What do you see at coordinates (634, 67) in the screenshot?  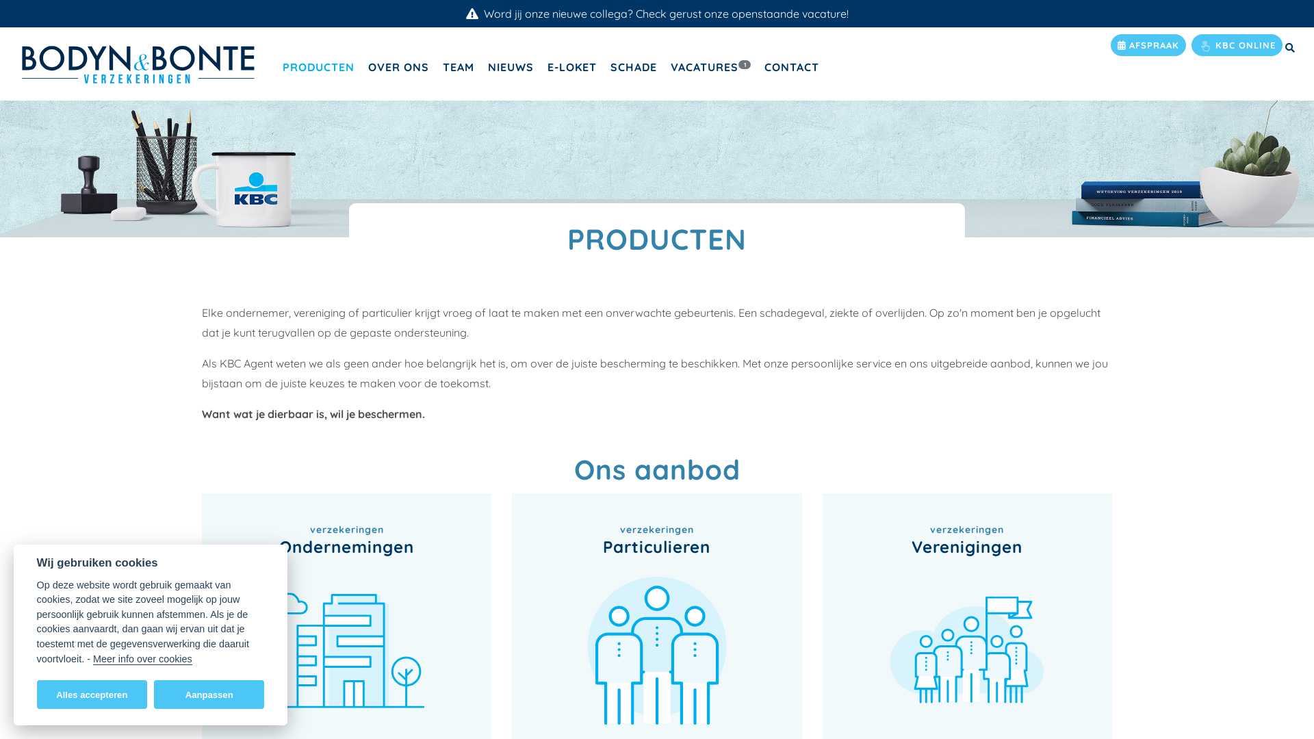 I see `SCHADE` at bounding box center [634, 67].